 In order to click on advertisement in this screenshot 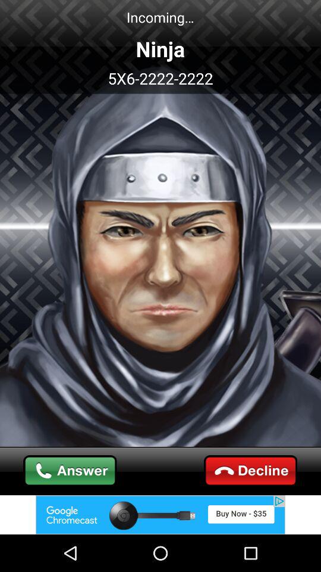, I will do `click(160, 515)`.